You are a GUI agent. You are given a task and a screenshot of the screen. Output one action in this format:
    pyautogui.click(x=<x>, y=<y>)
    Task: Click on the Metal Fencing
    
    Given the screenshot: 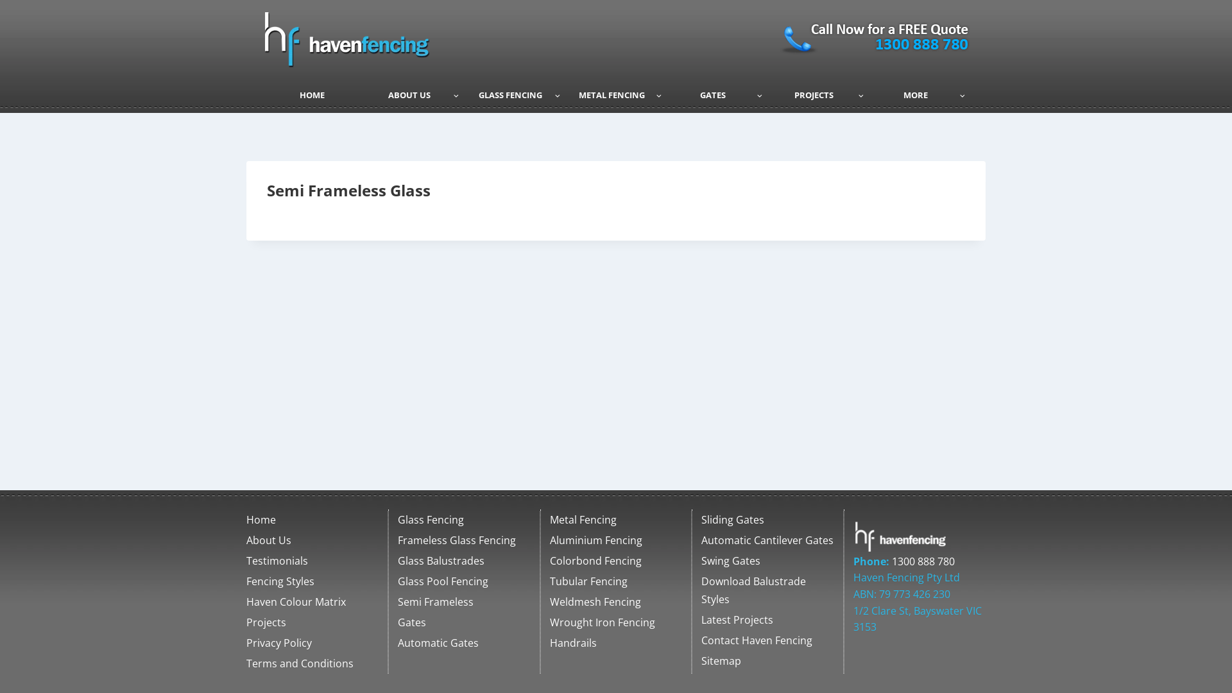 What is the action you would take?
    pyautogui.click(x=616, y=520)
    